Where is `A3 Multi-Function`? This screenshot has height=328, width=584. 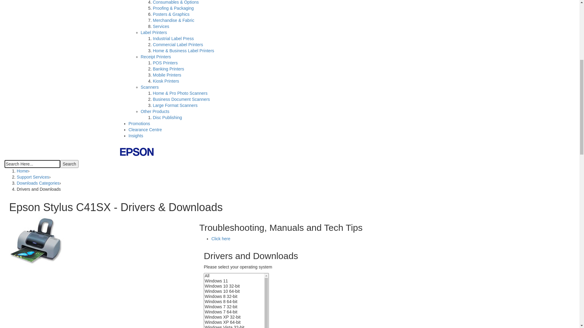 A3 Multi-Function is located at coordinates (263, 60).